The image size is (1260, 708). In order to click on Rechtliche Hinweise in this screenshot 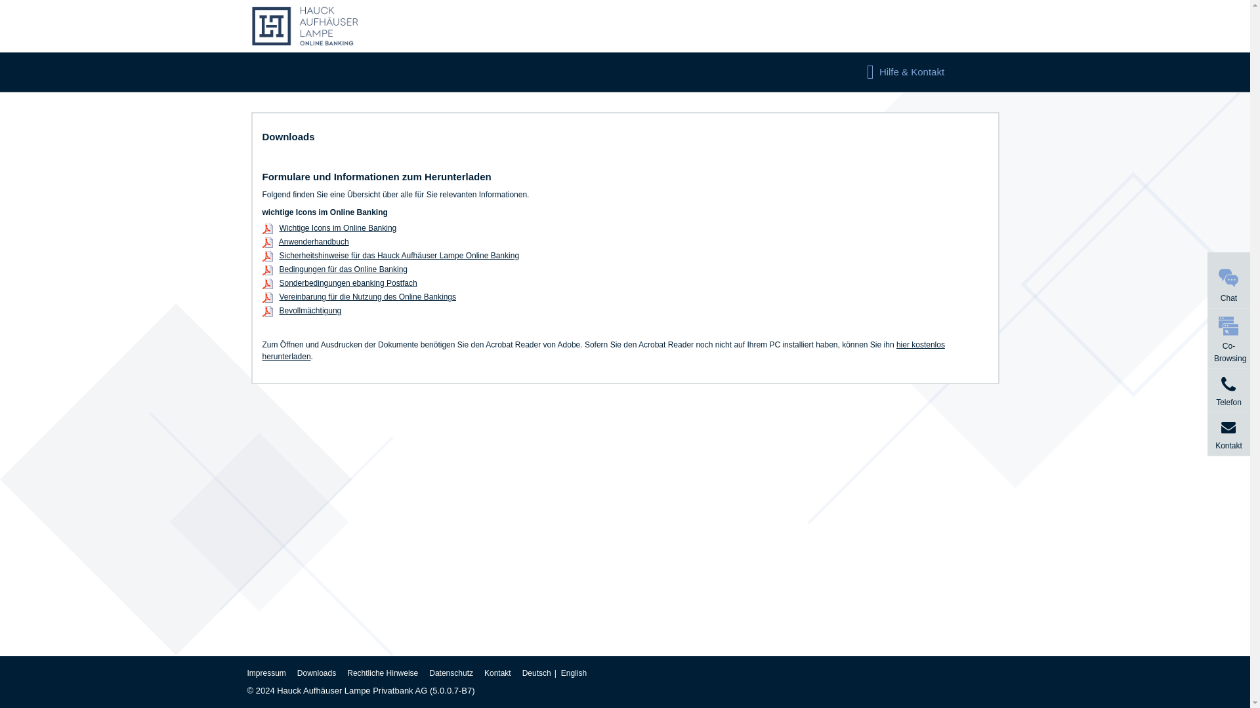, I will do `click(383, 673)`.